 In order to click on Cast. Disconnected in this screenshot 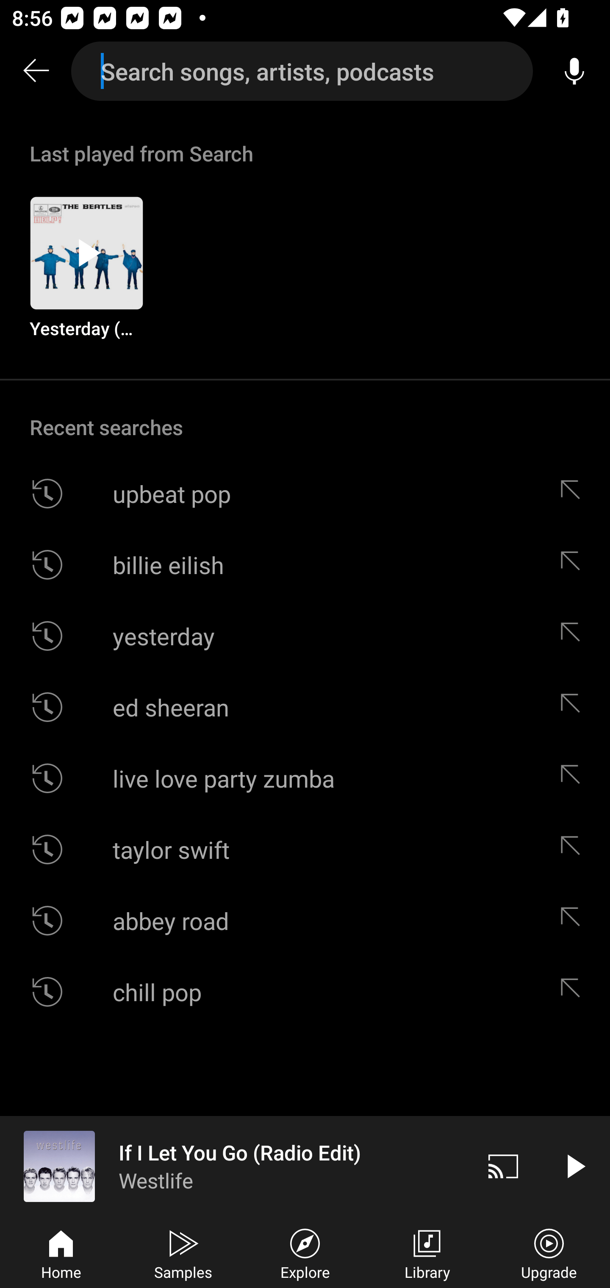, I will do `click(503, 1166)`.